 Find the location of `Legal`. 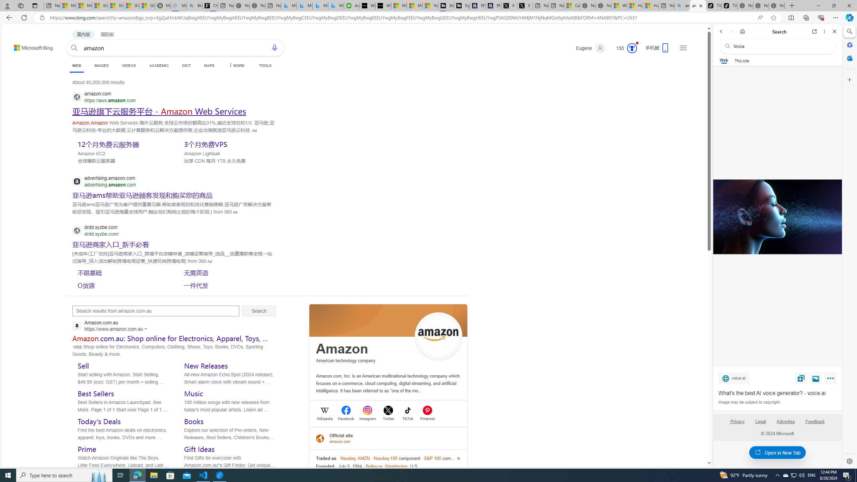

Legal is located at coordinates (761, 424).